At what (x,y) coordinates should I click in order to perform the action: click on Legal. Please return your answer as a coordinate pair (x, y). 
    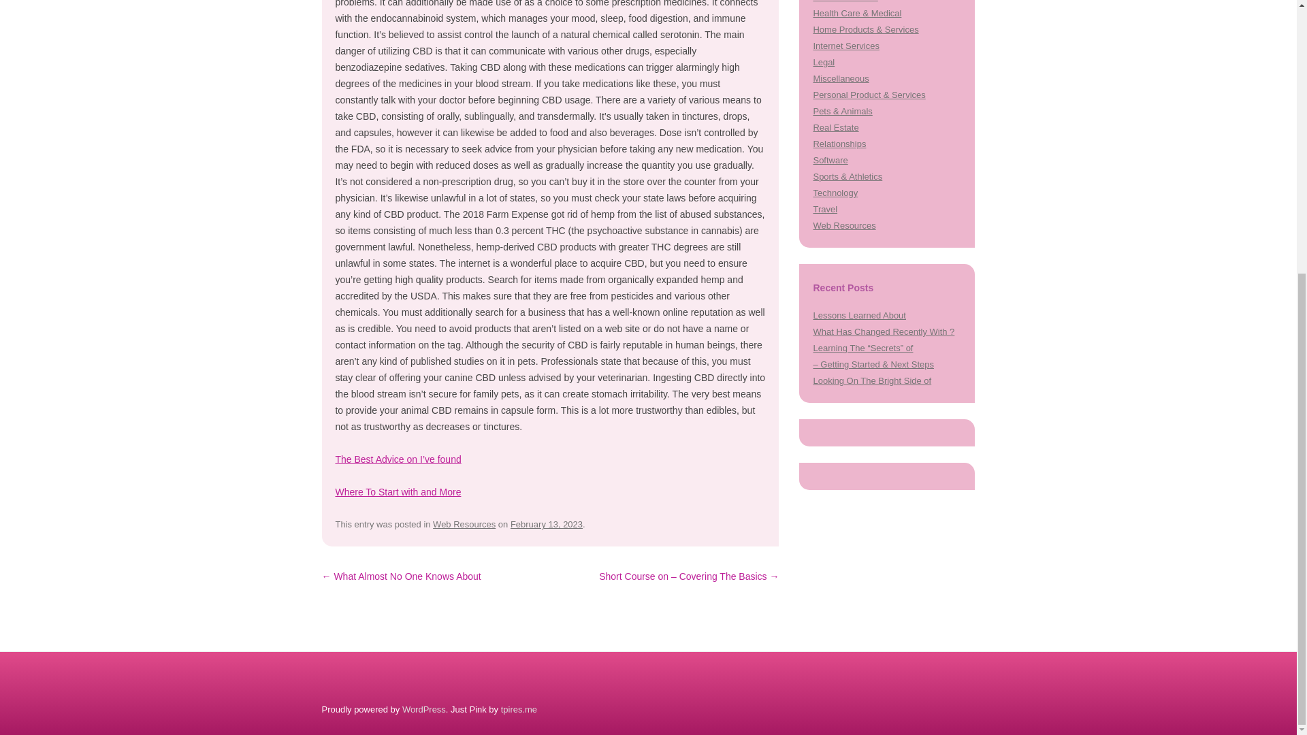
    Looking at the image, I should click on (824, 63).